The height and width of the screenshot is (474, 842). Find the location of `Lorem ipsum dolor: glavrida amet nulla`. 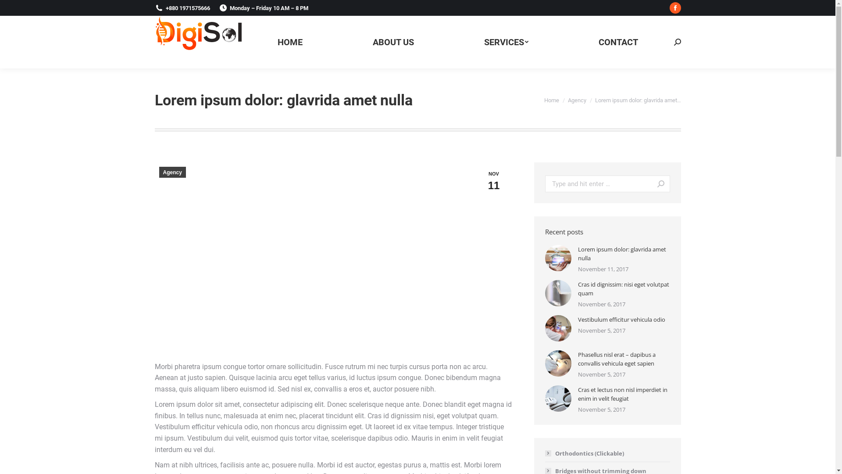

Lorem ipsum dolor: glavrida amet nulla is located at coordinates (624, 254).